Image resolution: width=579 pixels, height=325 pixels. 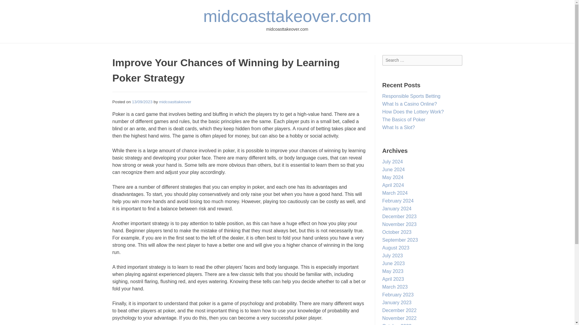 What do you see at coordinates (393, 178) in the screenshot?
I see `May 2024` at bounding box center [393, 178].